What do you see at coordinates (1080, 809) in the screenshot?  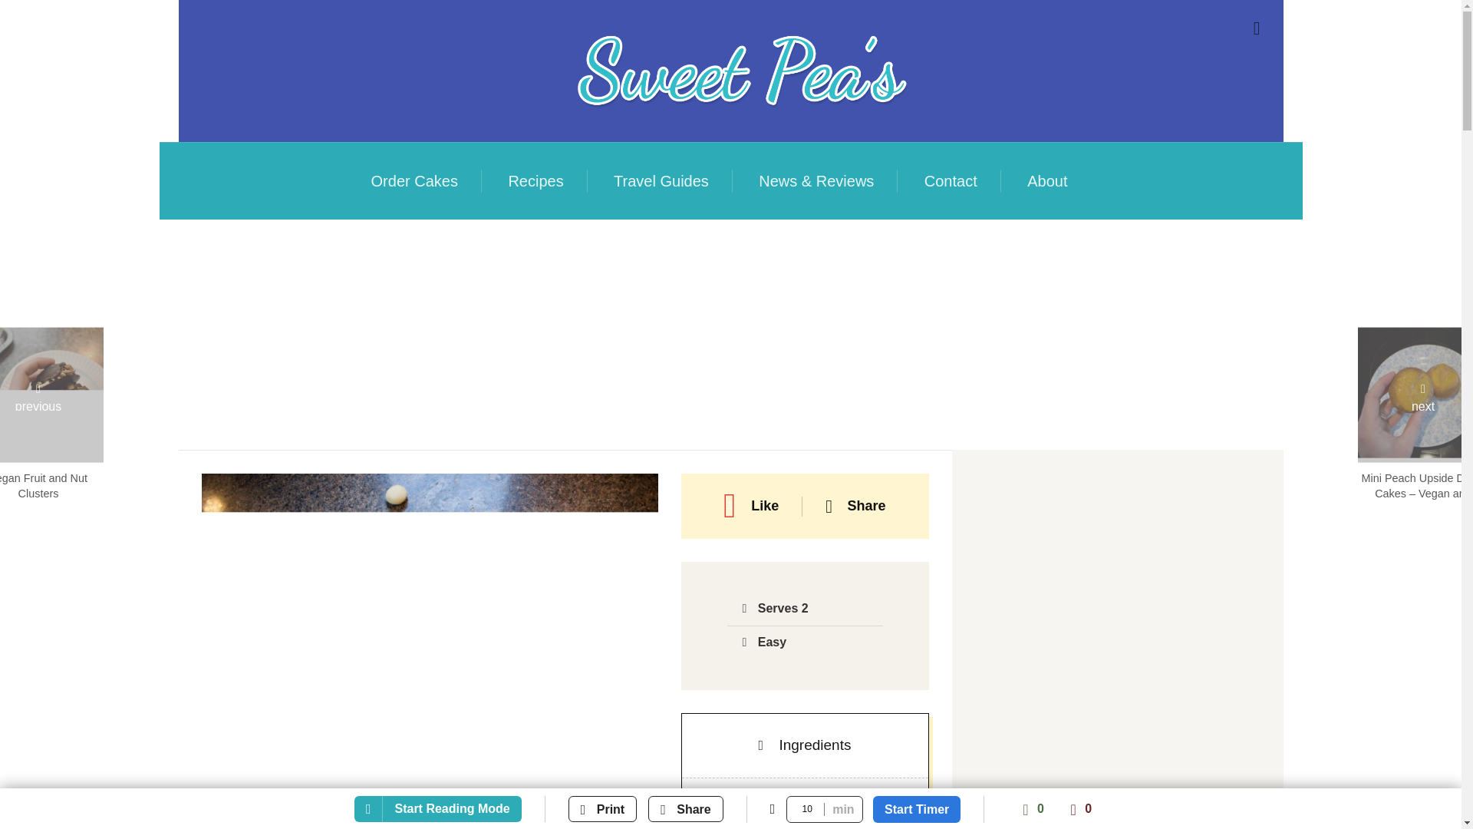 I see `0` at bounding box center [1080, 809].